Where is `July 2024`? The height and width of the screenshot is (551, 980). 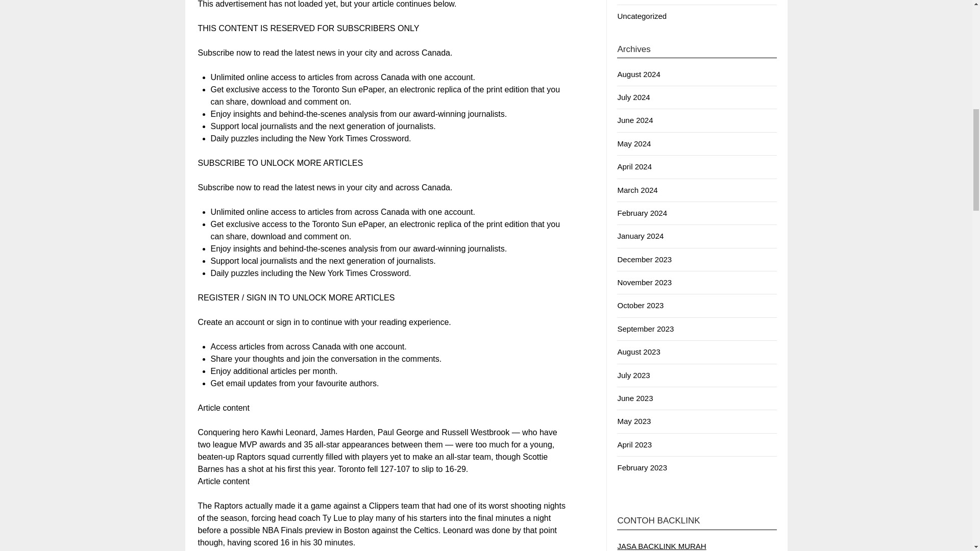
July 2024 is located at coordinates (633, 97).